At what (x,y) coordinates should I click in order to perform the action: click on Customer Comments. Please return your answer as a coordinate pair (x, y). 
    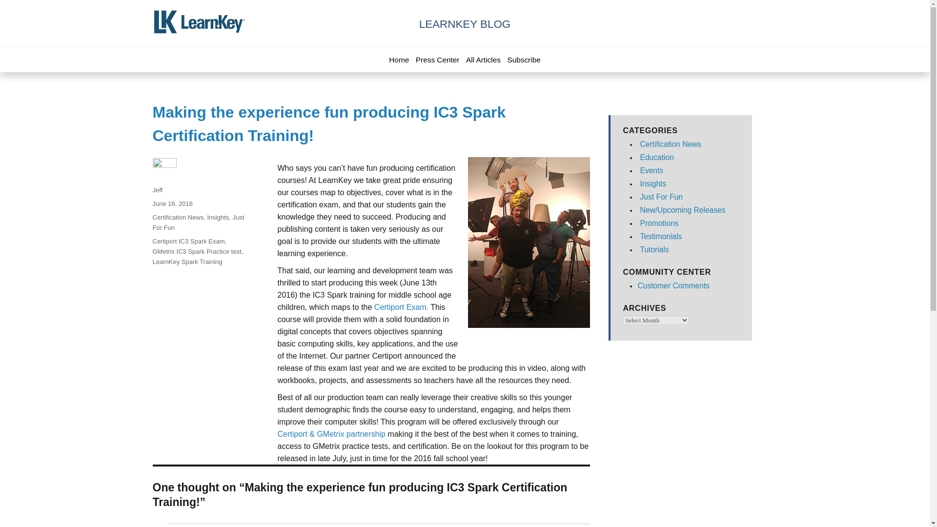
    Looking at the image, I should click on (673, 285).